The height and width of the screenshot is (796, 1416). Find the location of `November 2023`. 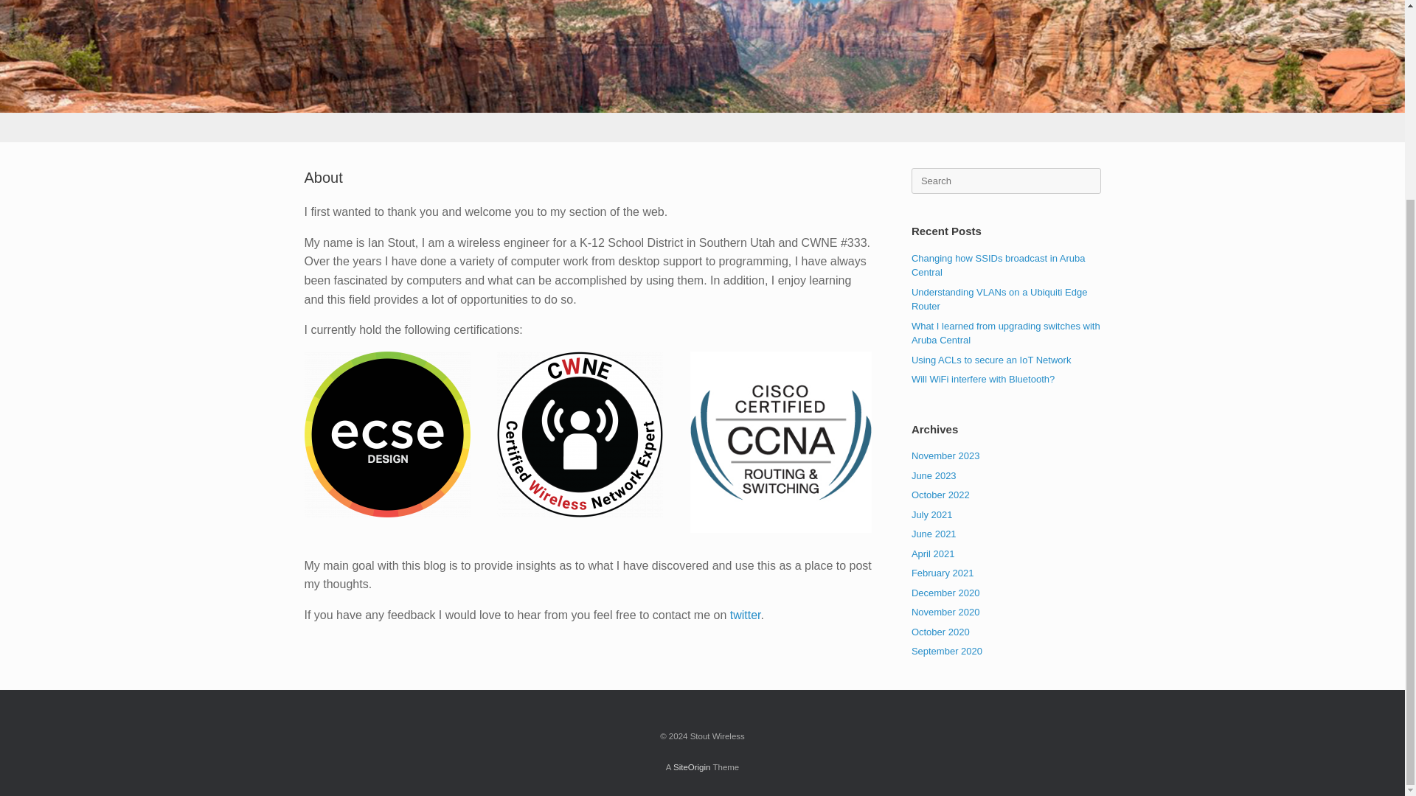

November 2023 is located at coordinates (945, 455).